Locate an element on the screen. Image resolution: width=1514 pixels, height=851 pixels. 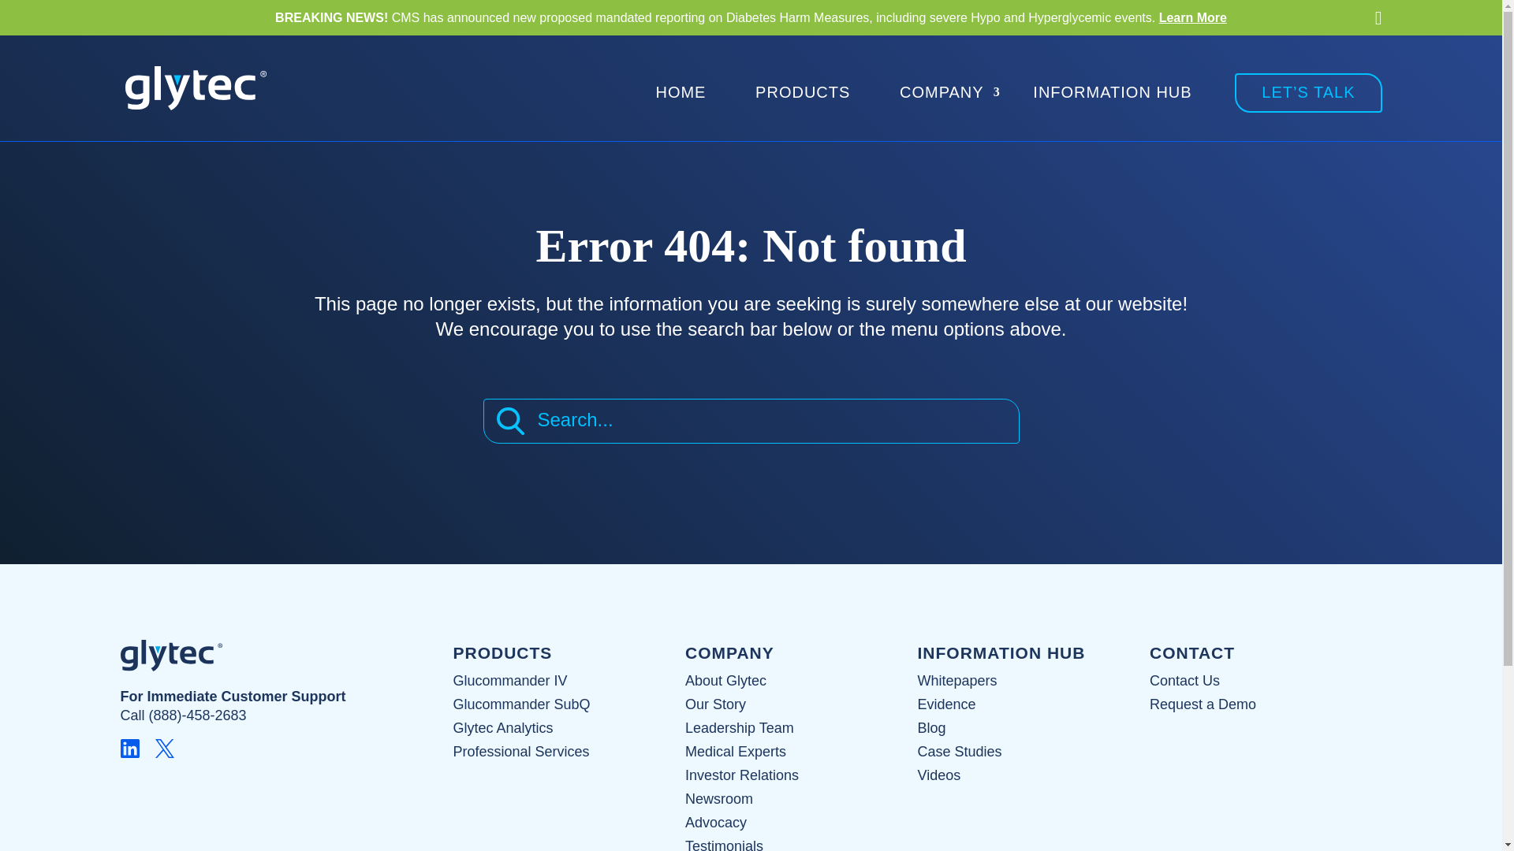
Glucommander SubQ is located at coordinates (521, 704).